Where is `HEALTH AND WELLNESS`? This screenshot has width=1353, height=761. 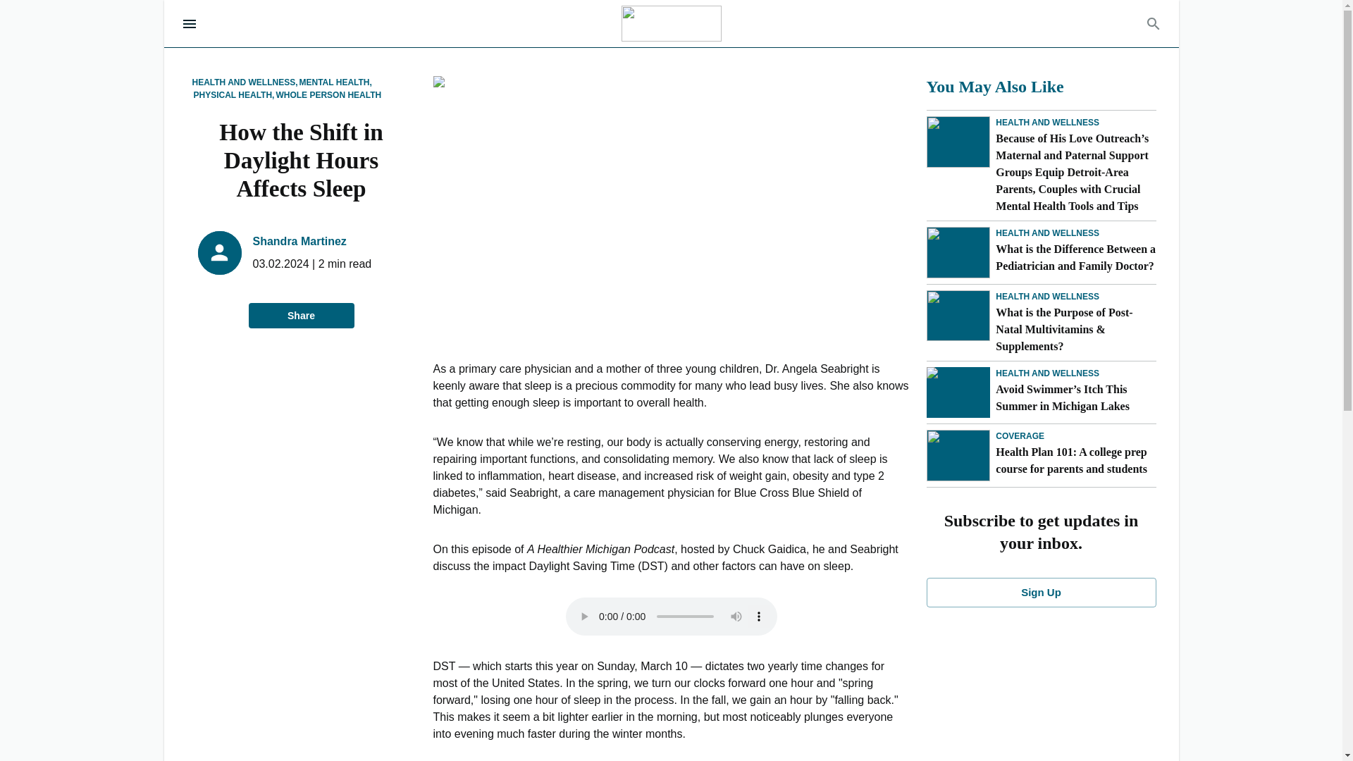 HEALTH AND WELLNESS is located at coordinates (1047, 123).